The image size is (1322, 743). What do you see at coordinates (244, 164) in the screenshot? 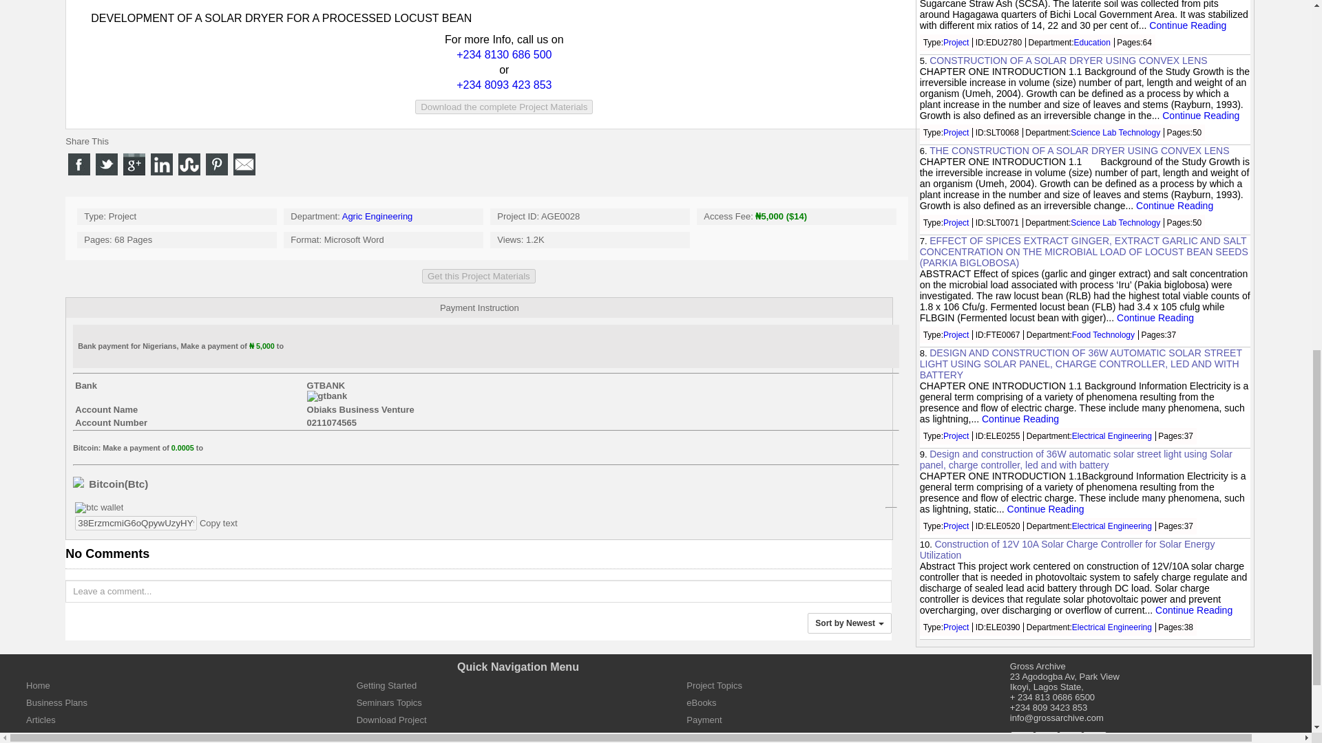
I see `Share by Email` at bounding box center [244, 164].